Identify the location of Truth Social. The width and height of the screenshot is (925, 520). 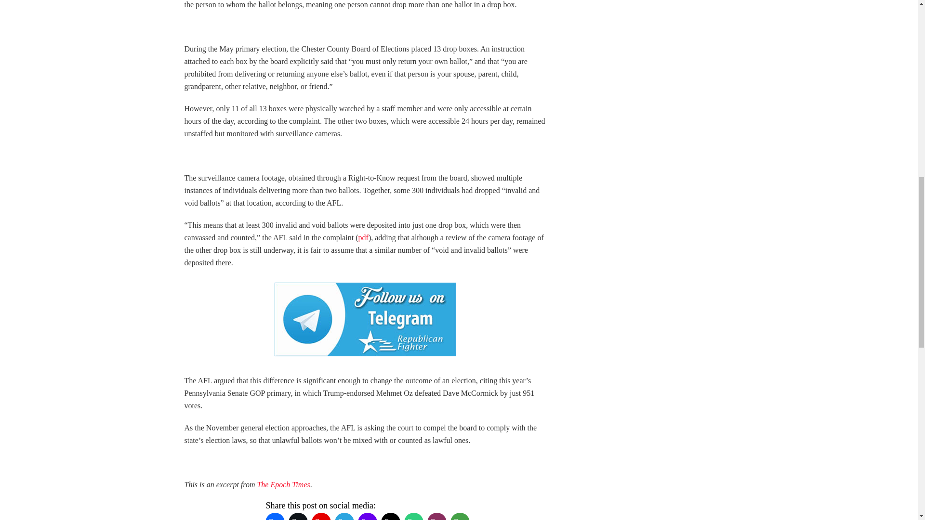
(367, 515).